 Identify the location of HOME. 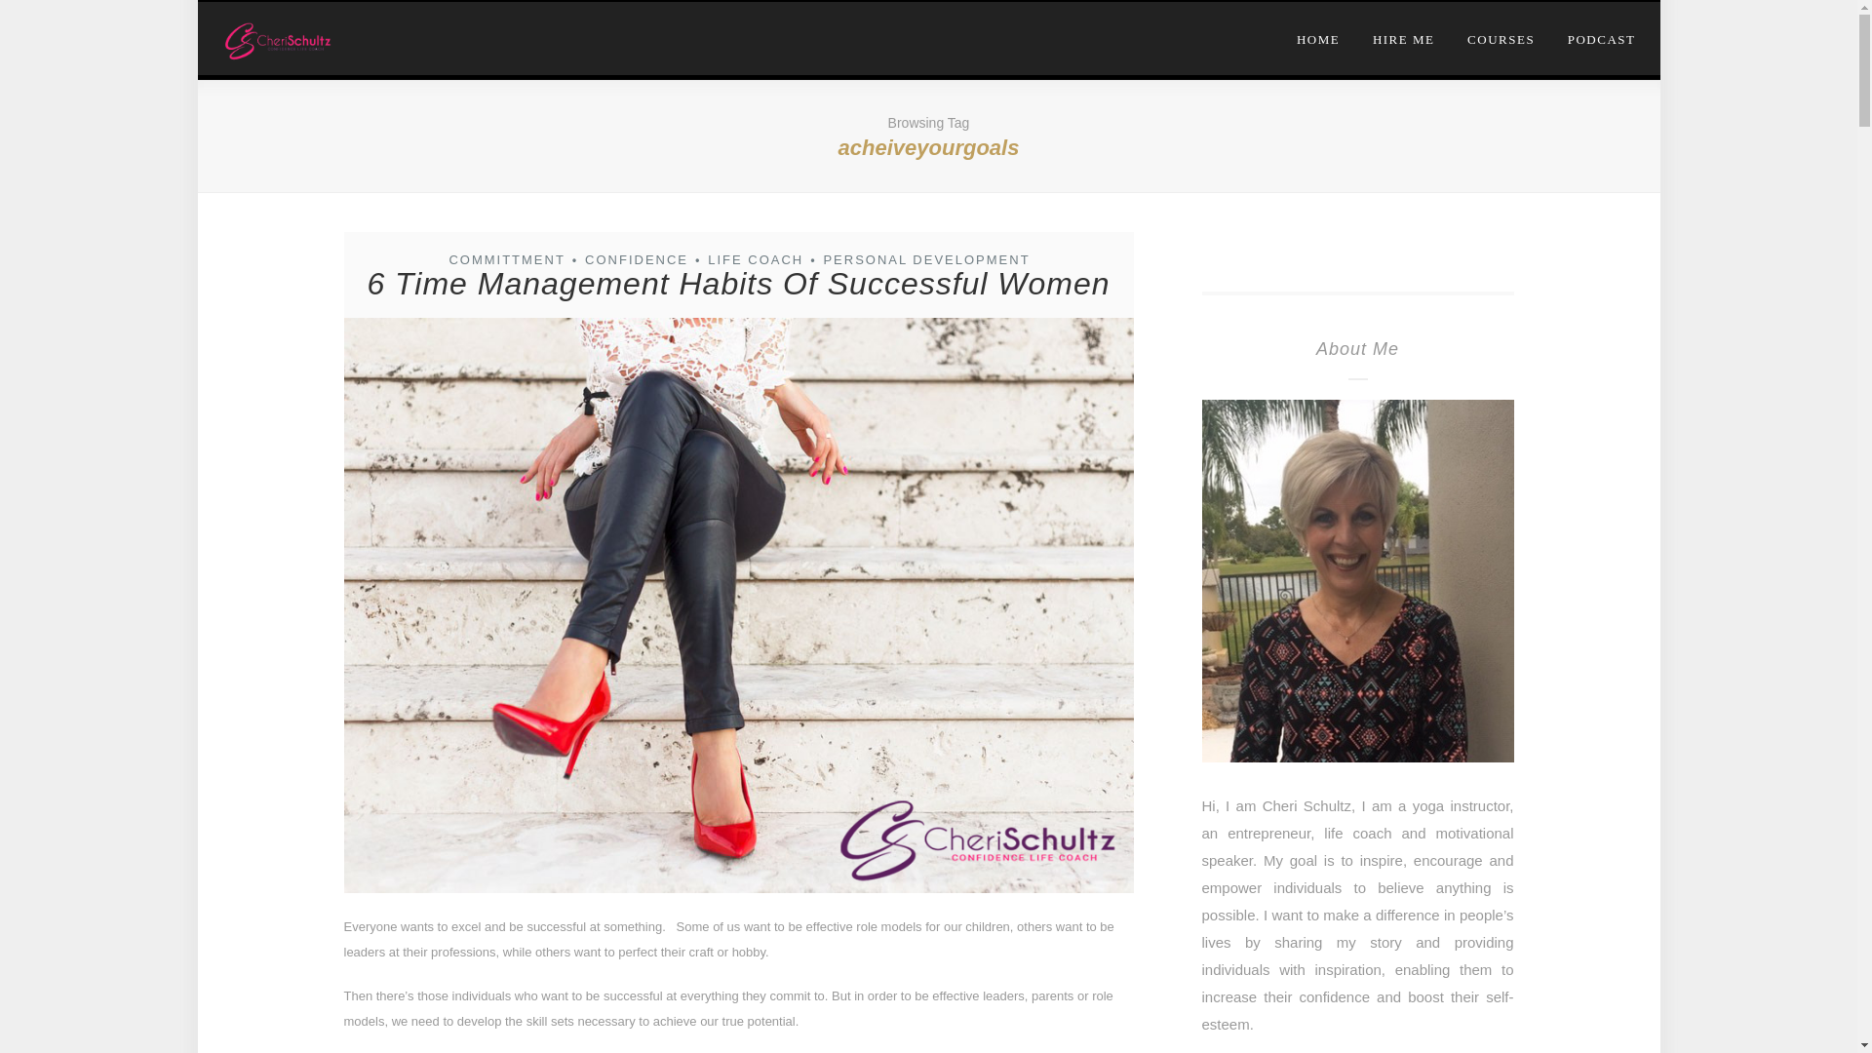
(1325, 34).